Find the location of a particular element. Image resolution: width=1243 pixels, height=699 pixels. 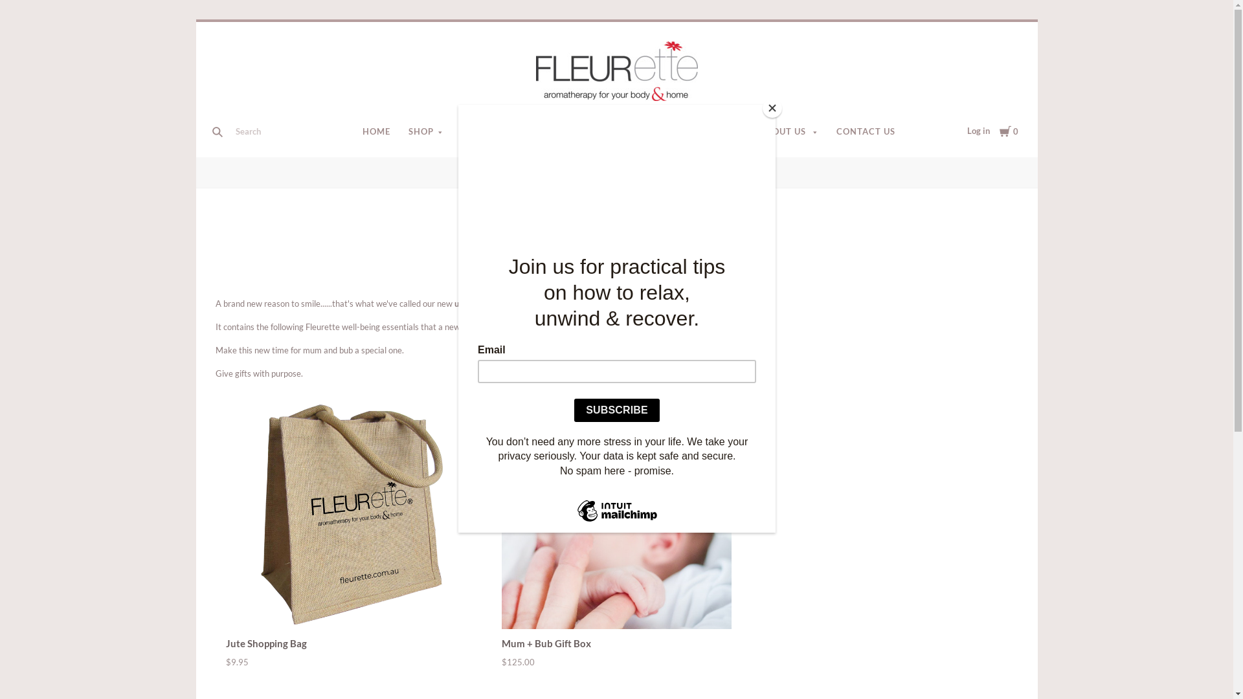

Jute Shopping Bag is located at coordinates (341, 514).